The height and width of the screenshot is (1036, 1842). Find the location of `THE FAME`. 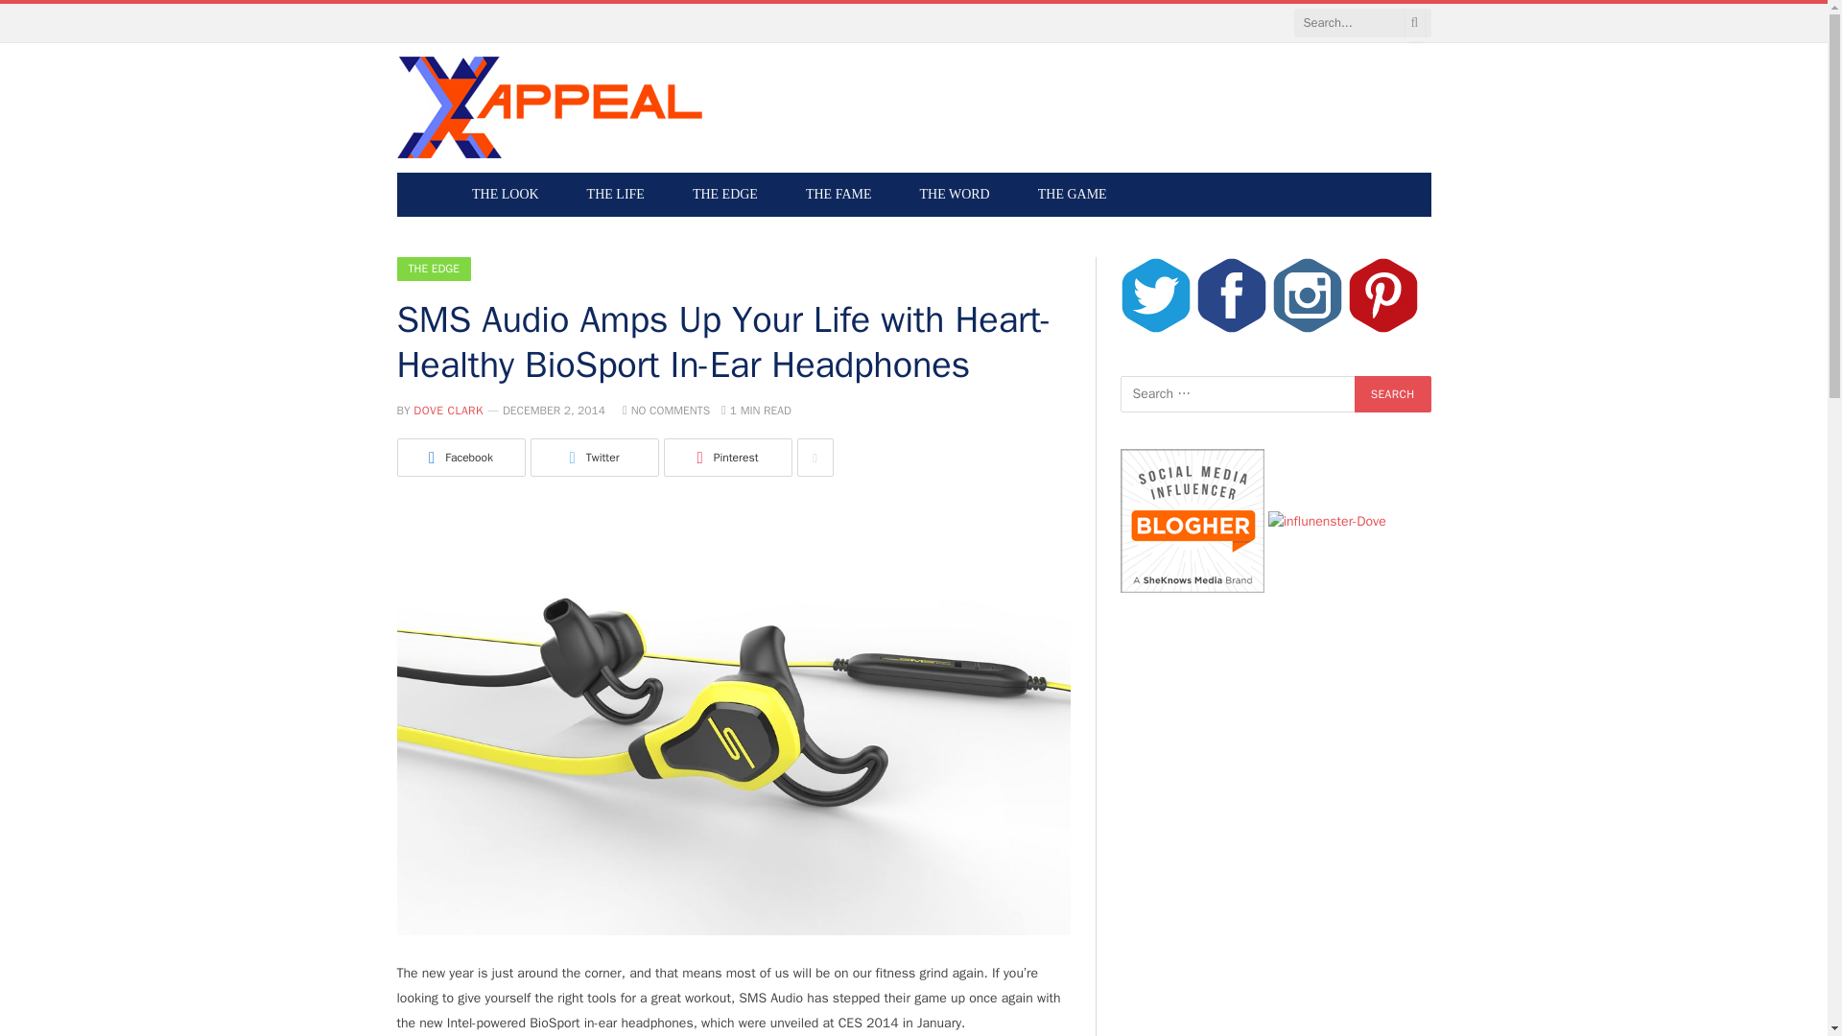

THE FAME is located at coordinates (838, 194).